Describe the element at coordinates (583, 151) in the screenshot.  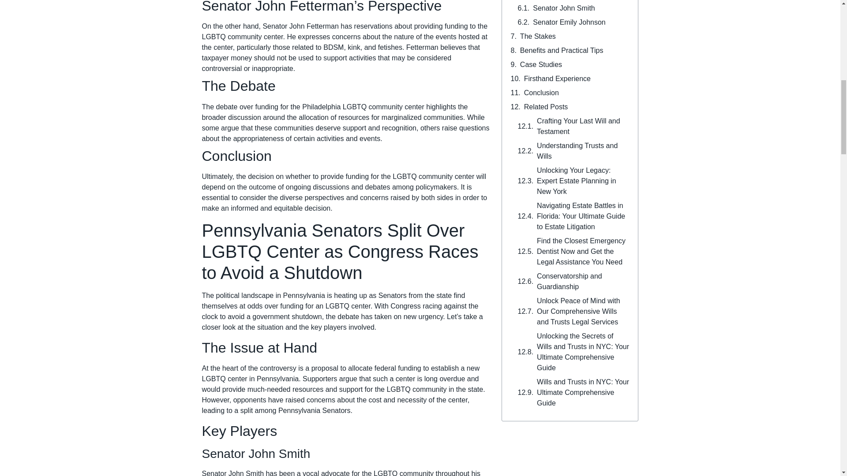
I see `Understanding Trusts and Wills` at that location.